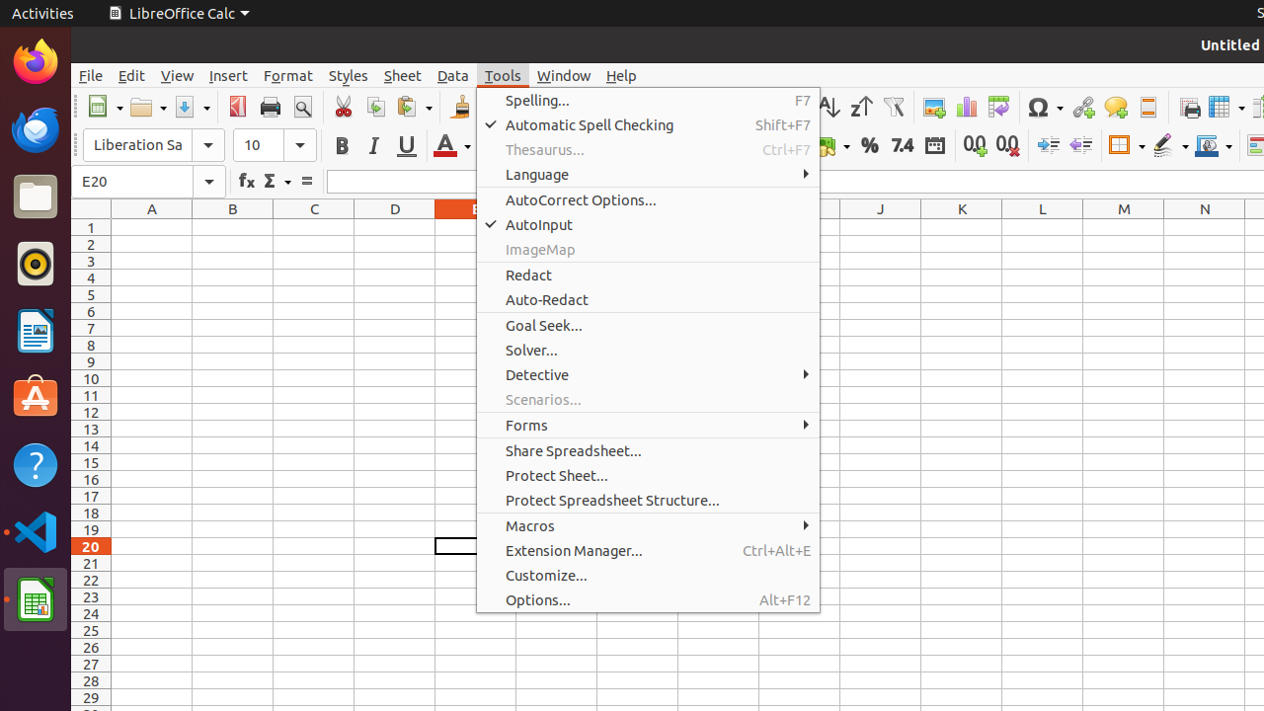 This screenshot has width=1264, height=711. What do you see at coordinates (306, 182) in the screenshot?
I see `Formula` at bounding box center [306, 182].